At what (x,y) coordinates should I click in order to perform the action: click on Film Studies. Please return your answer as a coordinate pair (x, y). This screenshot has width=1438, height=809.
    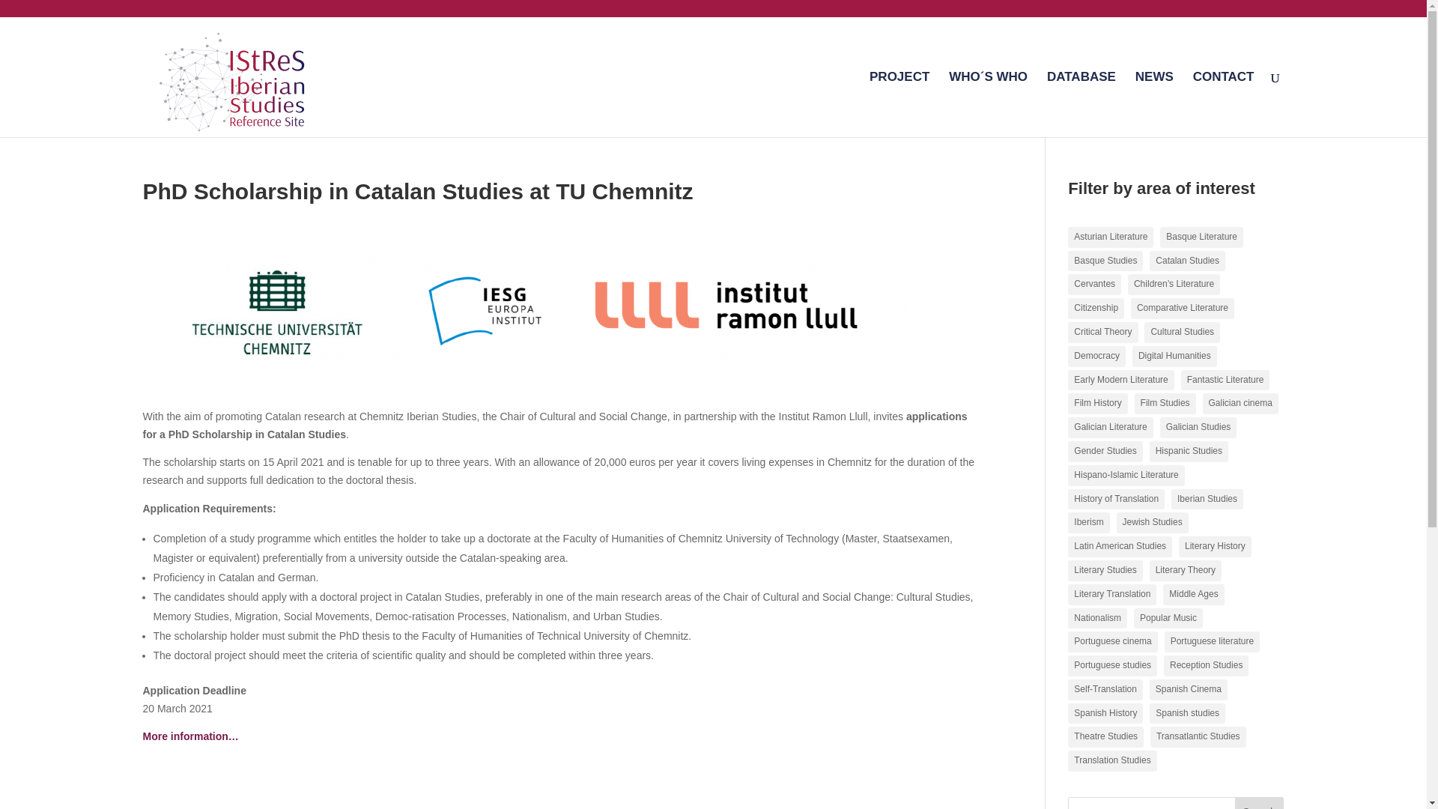
    Looking at the image, I should click on (1165, 403).